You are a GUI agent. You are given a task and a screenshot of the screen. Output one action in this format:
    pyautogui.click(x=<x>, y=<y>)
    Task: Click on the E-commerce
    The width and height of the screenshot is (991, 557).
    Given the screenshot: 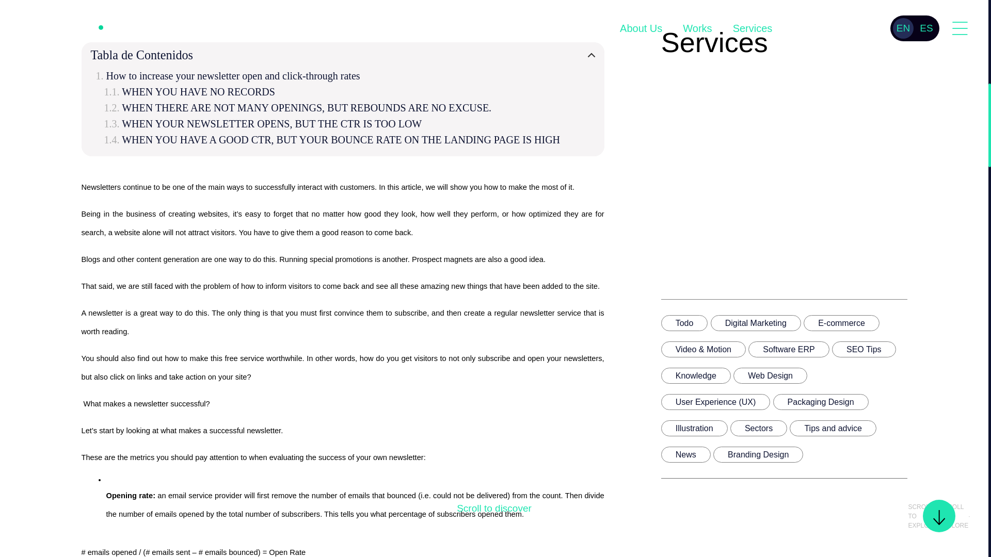 What is the action you would take?
    pyautogui.click(x=841, y=323)
    